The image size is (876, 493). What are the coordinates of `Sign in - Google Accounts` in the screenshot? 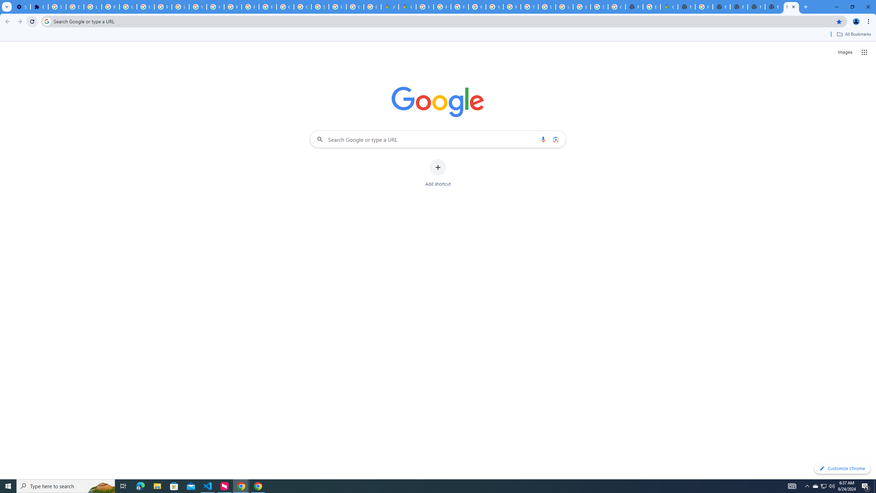 It's located at (57, 7).